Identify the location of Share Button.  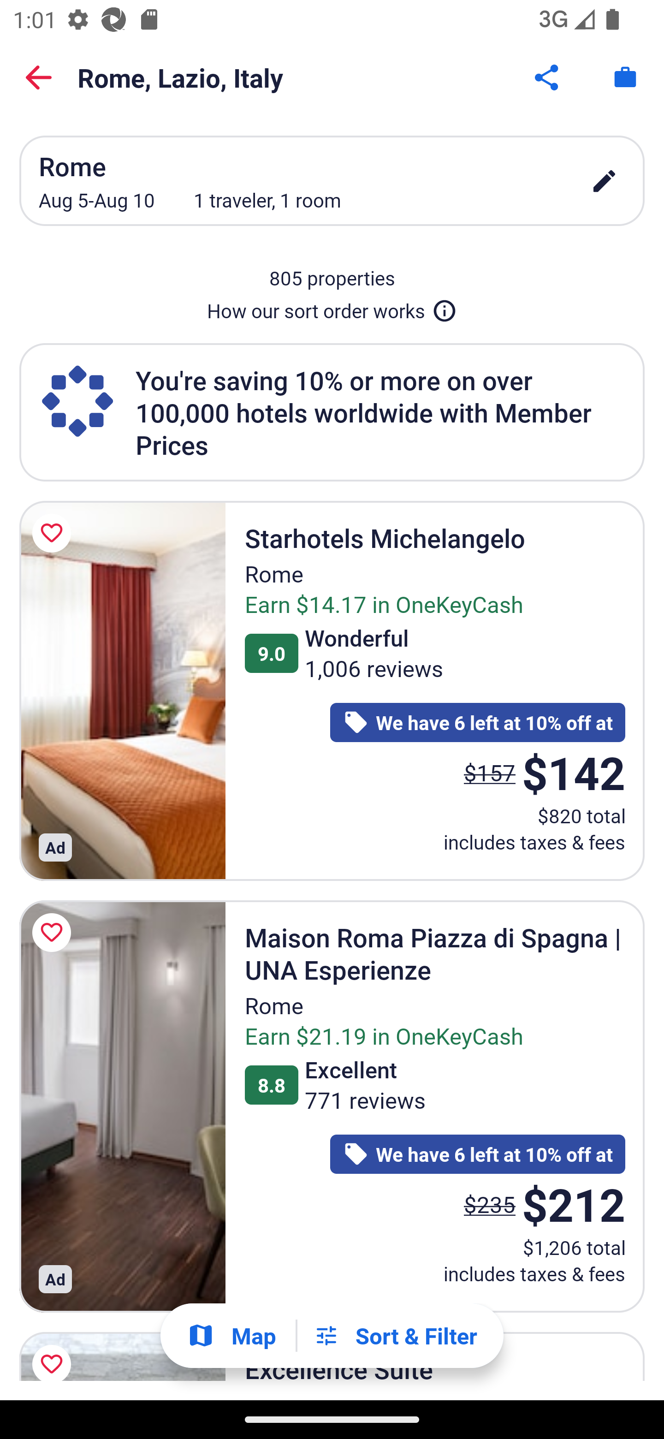
(548, 77).